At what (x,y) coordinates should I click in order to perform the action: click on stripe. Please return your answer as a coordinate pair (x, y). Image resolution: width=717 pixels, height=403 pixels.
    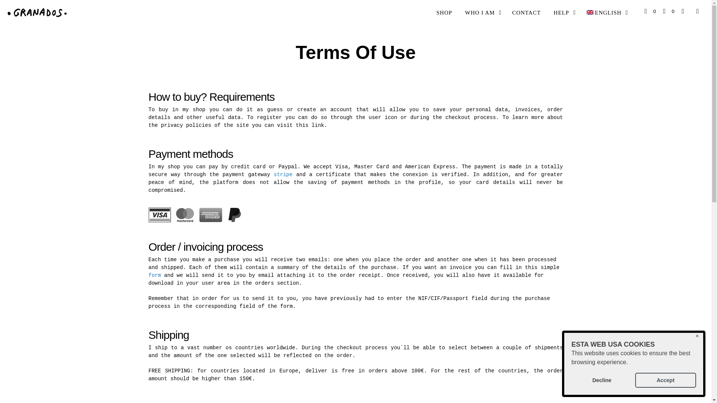
    Looking at the image, I should click on (283, 175).